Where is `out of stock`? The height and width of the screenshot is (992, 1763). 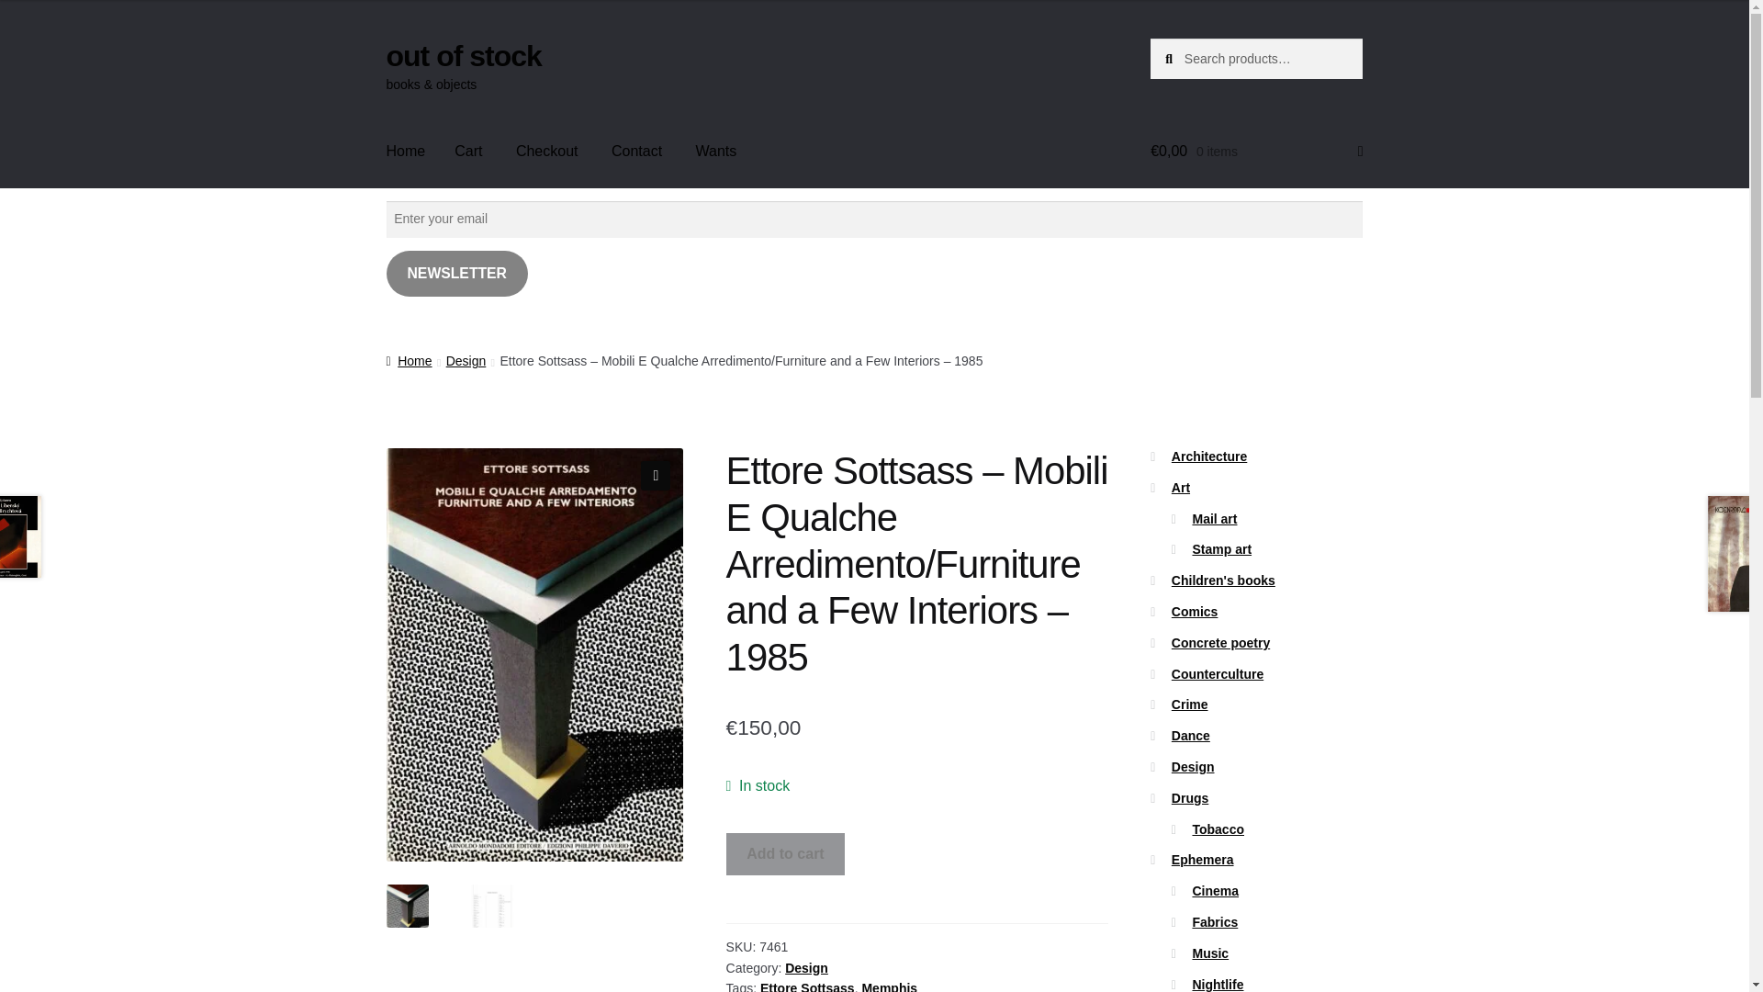
out of stock is located at coordinates (463, 55).